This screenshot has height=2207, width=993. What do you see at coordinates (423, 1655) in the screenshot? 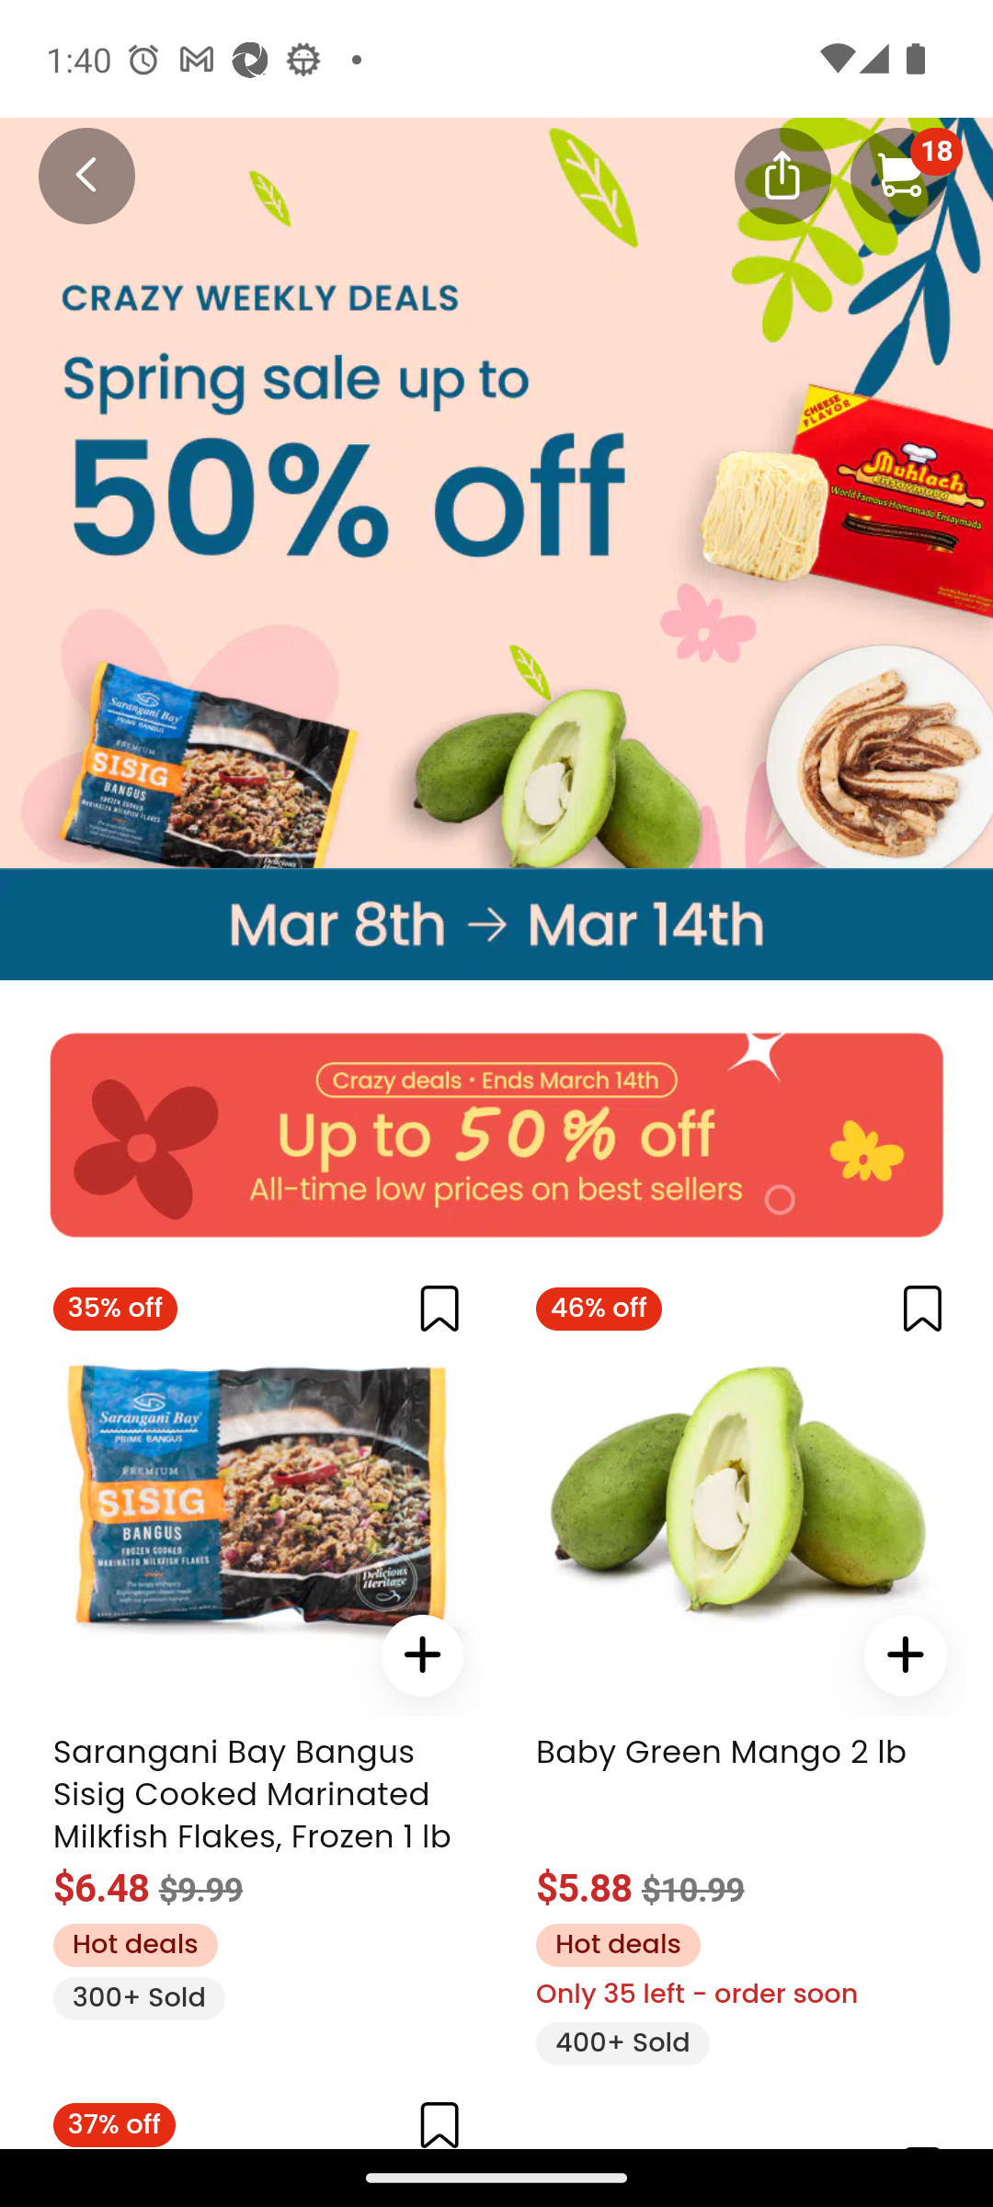
I see `` at bounding box center [423, 1655].